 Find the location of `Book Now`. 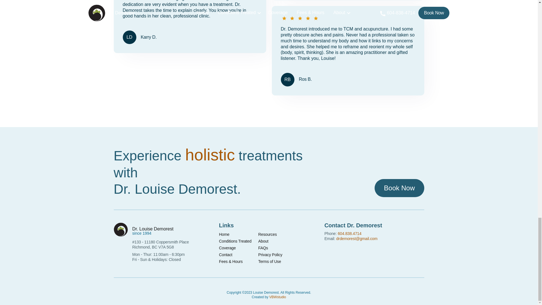

Book Now is located at coordinates (399, 188).